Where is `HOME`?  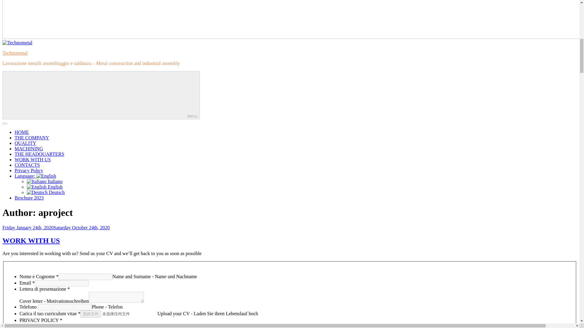
HOME is located at coordinates (22, 132).